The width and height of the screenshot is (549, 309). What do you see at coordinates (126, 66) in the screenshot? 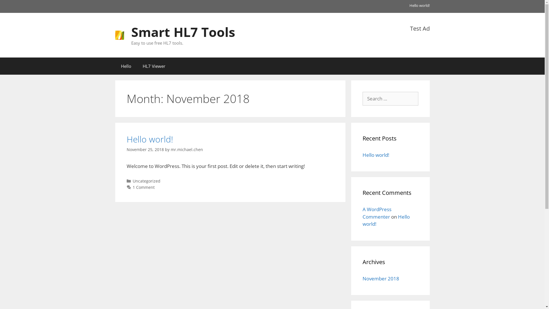
I see `Hello` at bounding box center [126, 66].